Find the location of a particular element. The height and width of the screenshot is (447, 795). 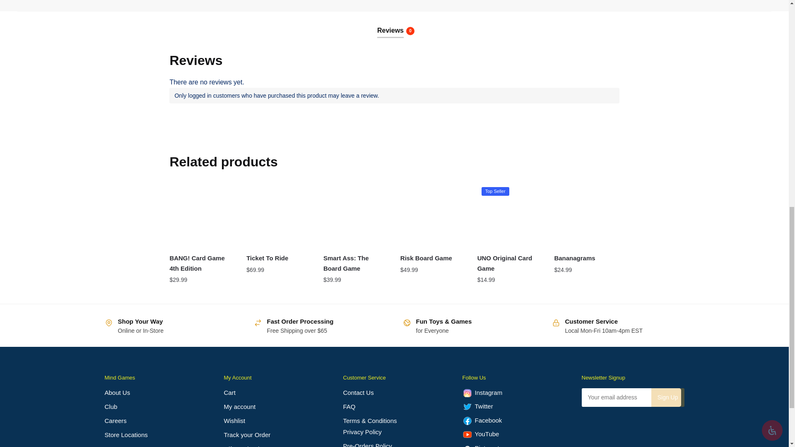

Smart Ass: The Board Game is located at coordinates (355, 215).